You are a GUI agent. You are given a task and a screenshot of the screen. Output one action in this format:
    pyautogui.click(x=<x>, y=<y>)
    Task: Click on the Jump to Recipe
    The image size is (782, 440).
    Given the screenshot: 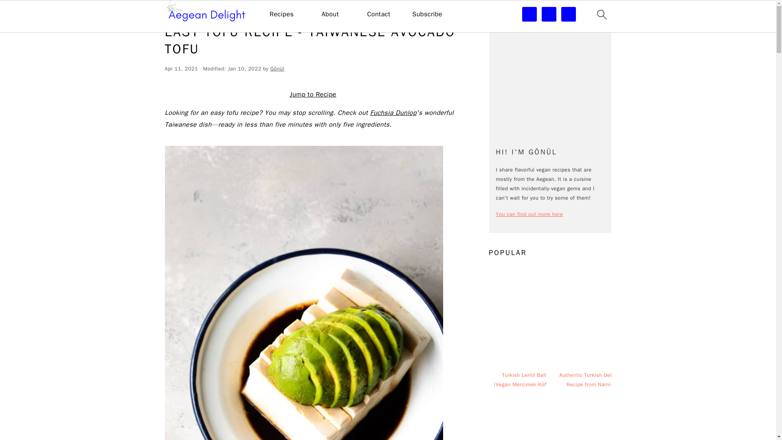 What is the action you would take?
    pyautogui.click(x=313, y=95)
    